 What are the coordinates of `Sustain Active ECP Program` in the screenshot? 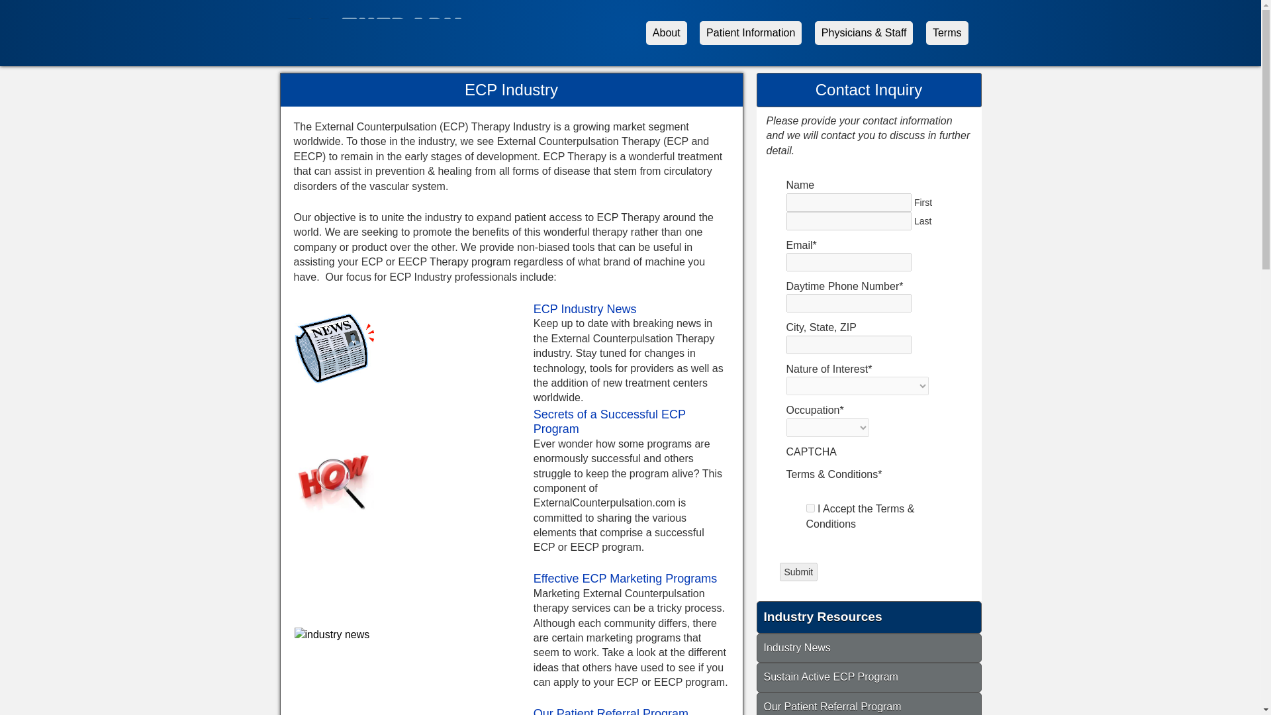 It's located at (831, 677).